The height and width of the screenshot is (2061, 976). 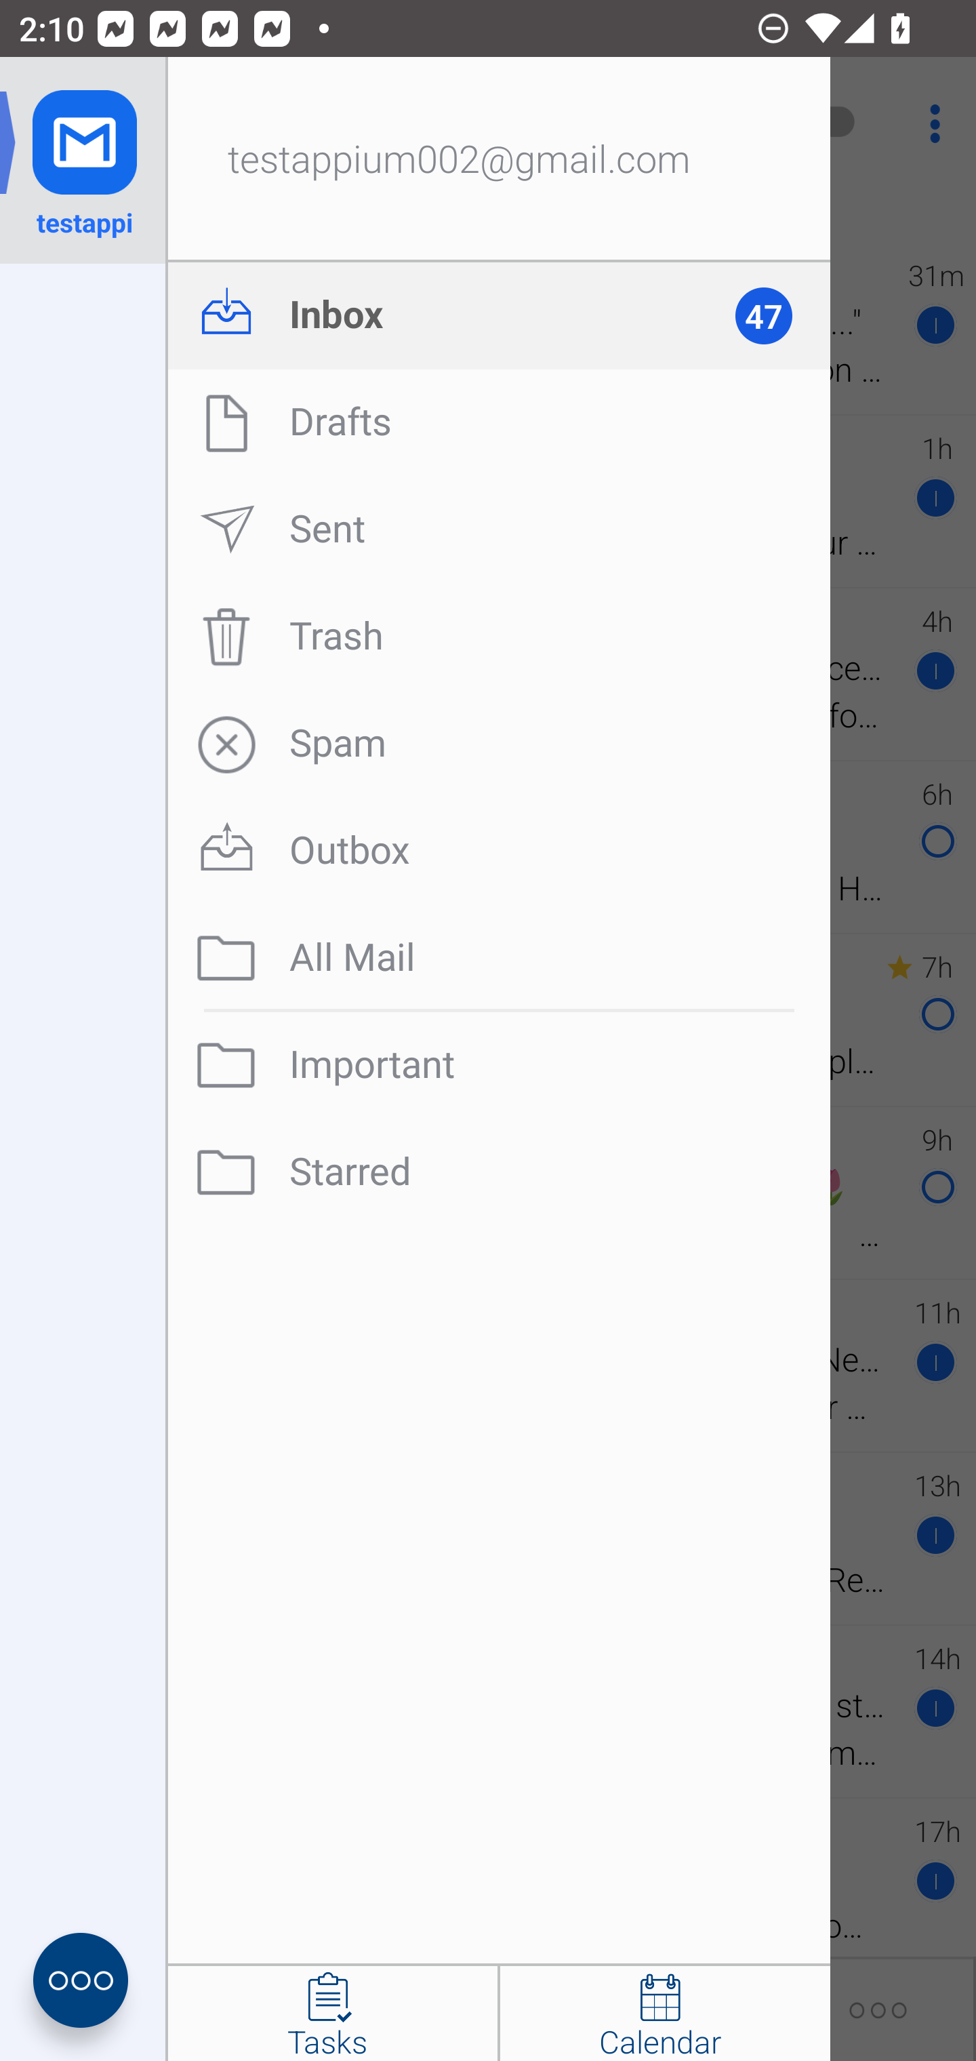 What do you see at coordinates (499, 529) in the screenshot?
I see `Sent` at bounding box center [499, 529].